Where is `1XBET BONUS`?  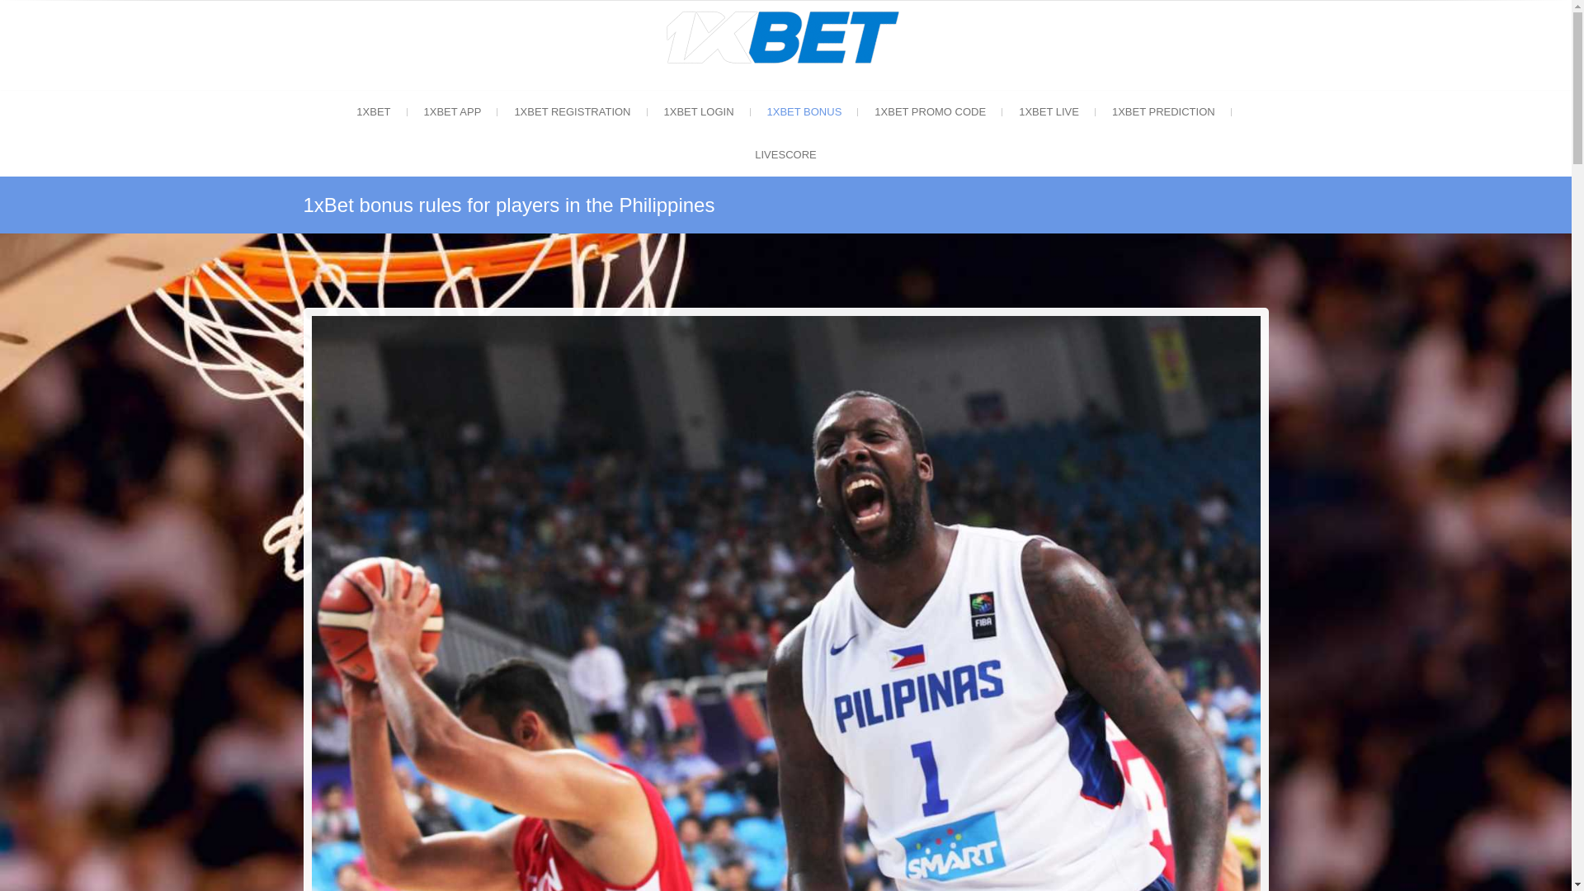
1XBET BONUS is located at coordinates (805, 112).